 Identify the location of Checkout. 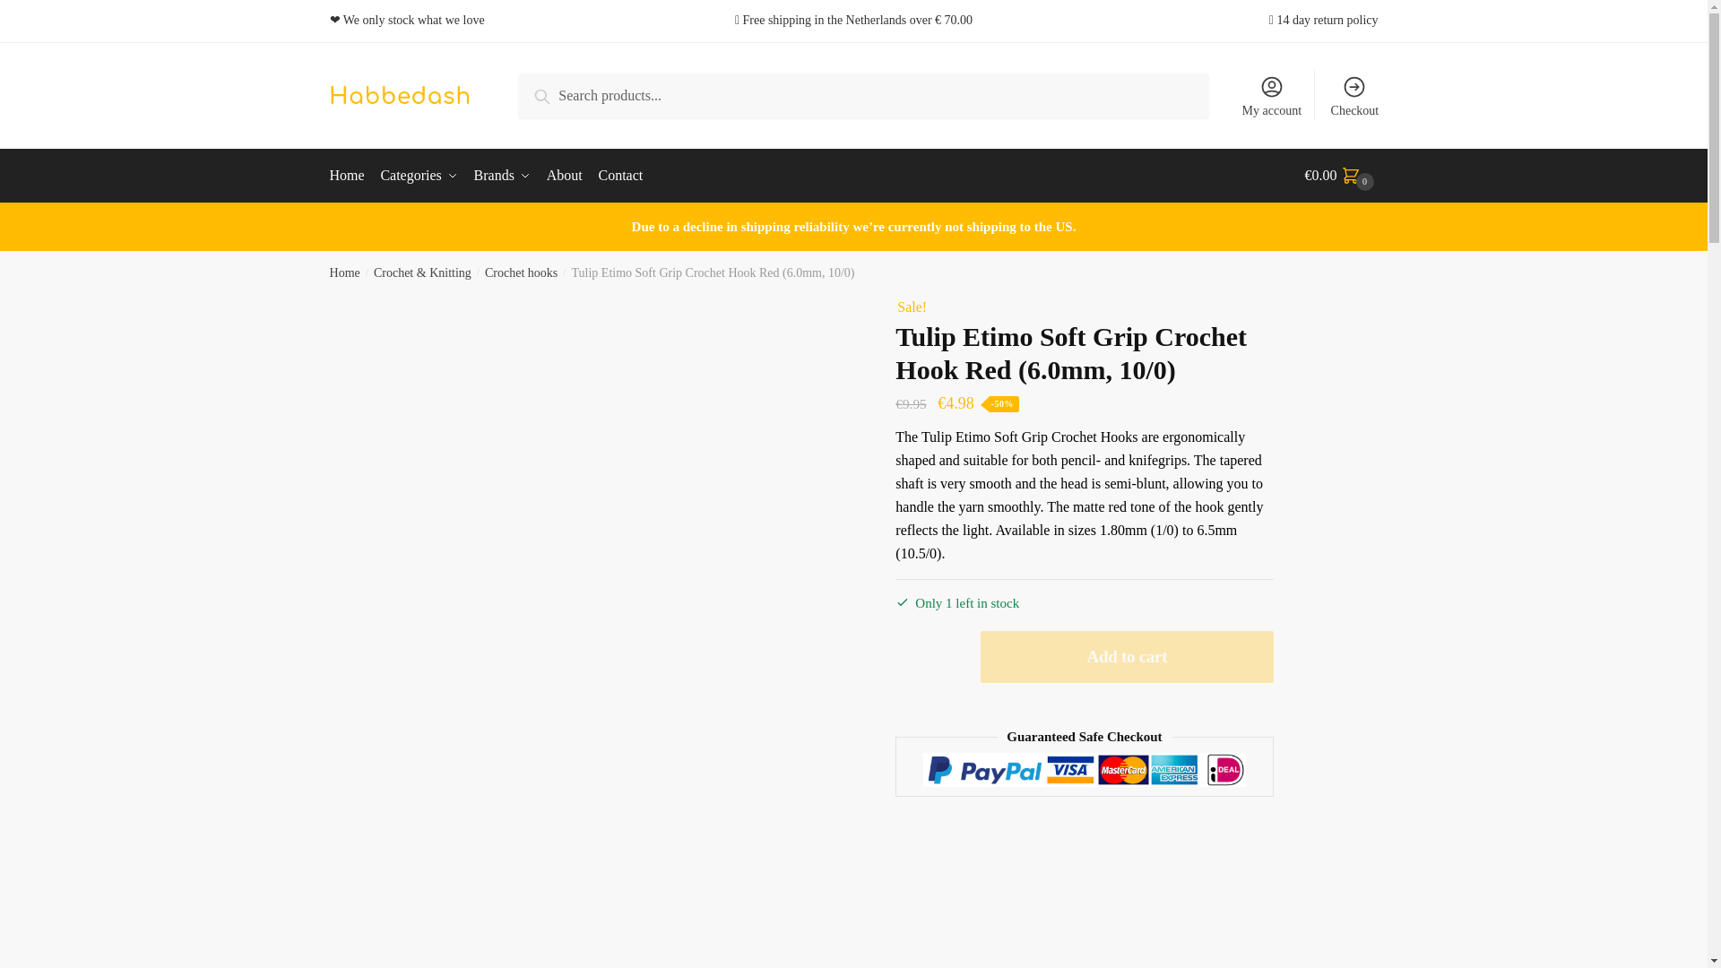
(1353, 95).